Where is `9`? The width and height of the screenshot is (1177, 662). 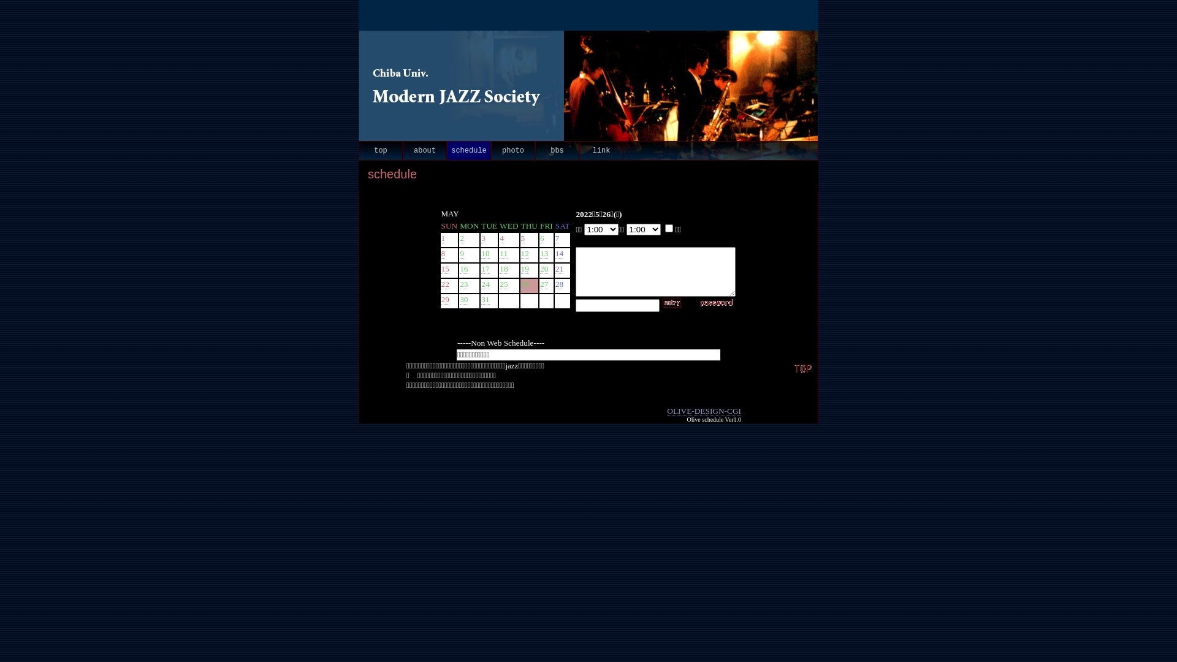 9 is located at coordinates (462, 254).